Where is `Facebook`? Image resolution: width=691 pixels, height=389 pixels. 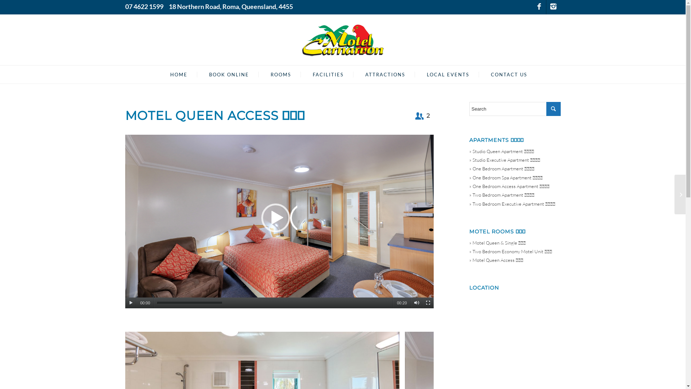
Facebook is located at coordinates (539, 7).